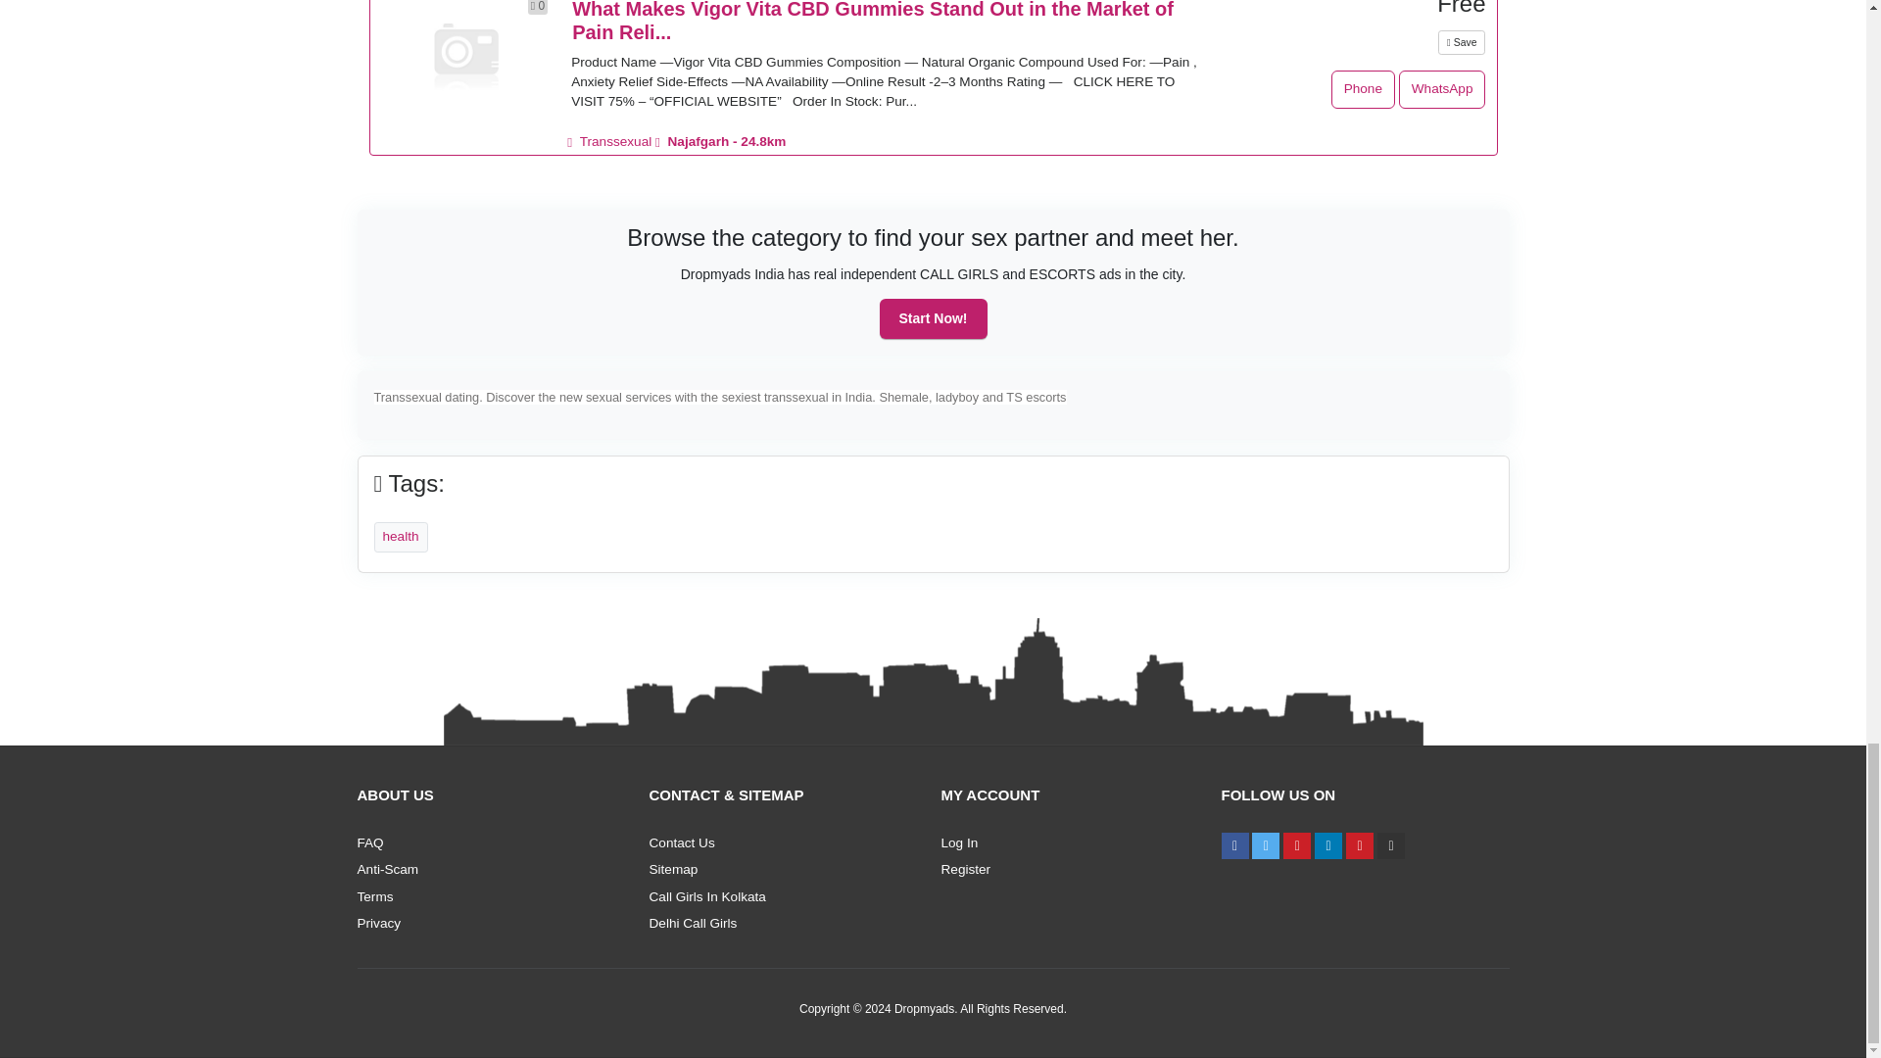  What do you see at coordinates (1234, 844) in the screenshot?
I see `Facebook` at bounding box center [1234, 844].